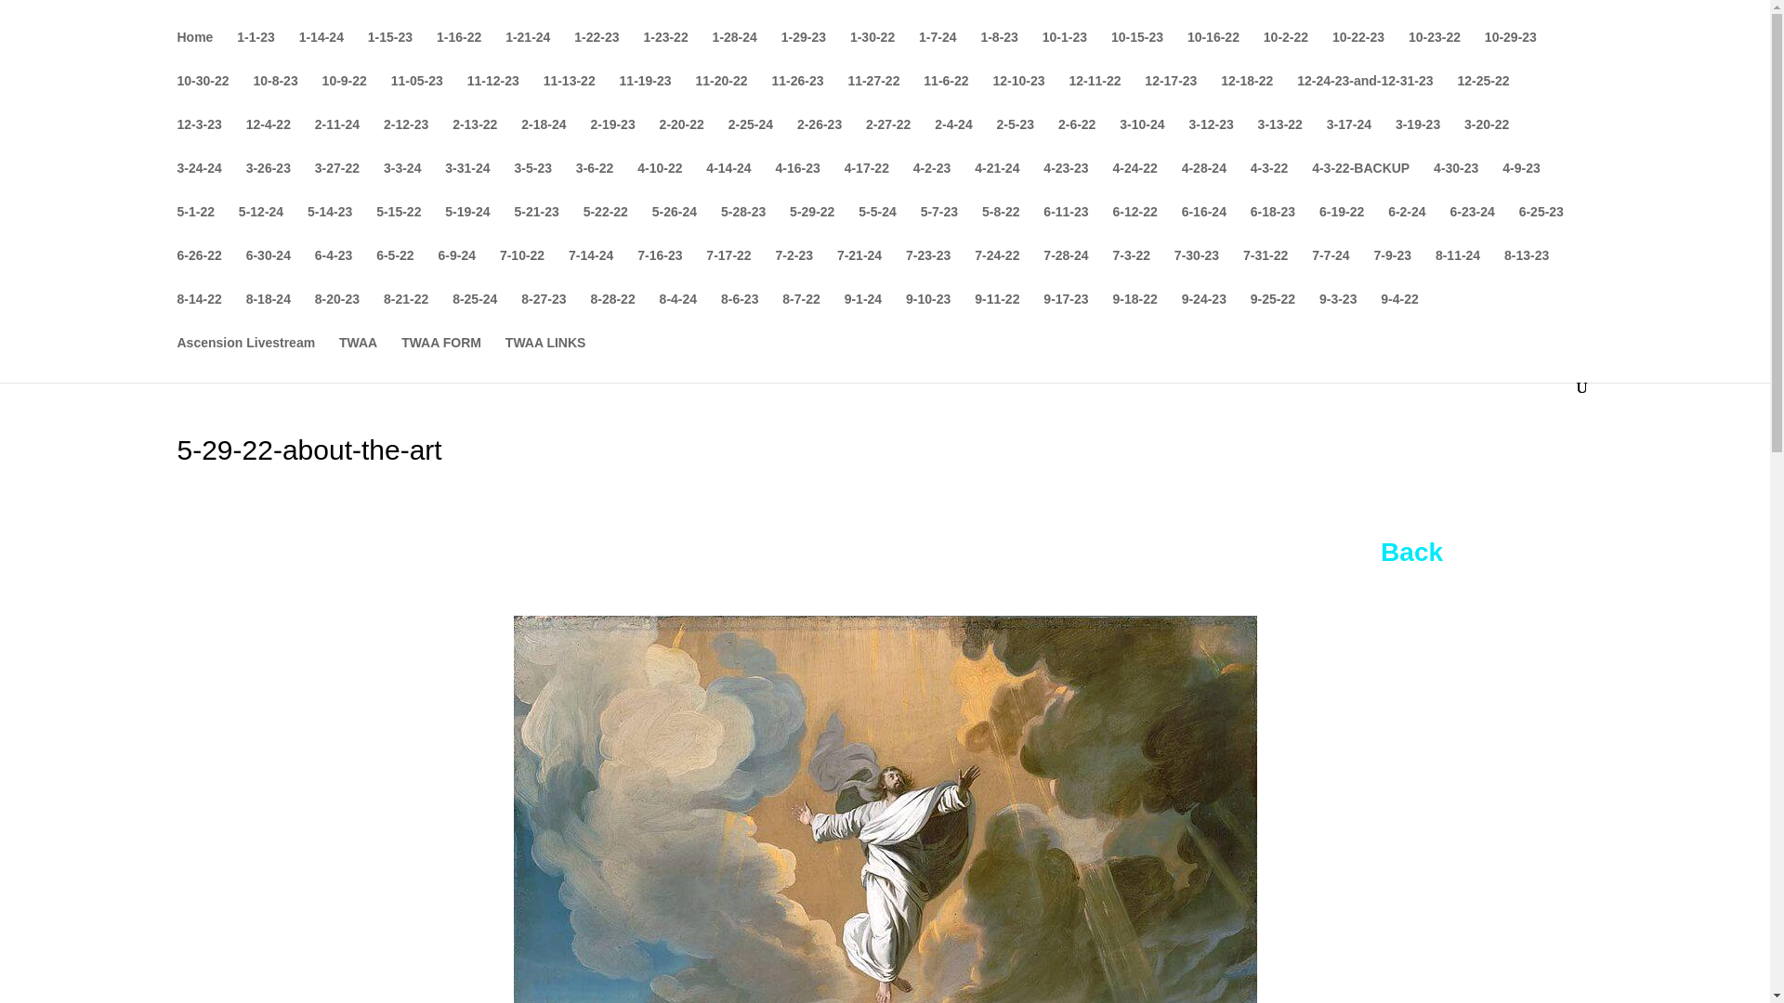 The image size is (1784, 1003). What do you see at coordinates (416, 96) in the screenshot?
I see `11-05-23` at bounding box center [416, 96].